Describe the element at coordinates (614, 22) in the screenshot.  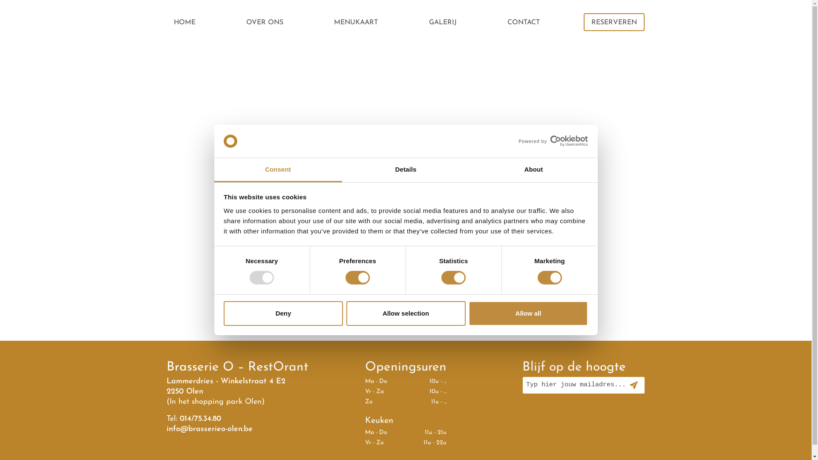
I see `RESERVEREN` at that location.